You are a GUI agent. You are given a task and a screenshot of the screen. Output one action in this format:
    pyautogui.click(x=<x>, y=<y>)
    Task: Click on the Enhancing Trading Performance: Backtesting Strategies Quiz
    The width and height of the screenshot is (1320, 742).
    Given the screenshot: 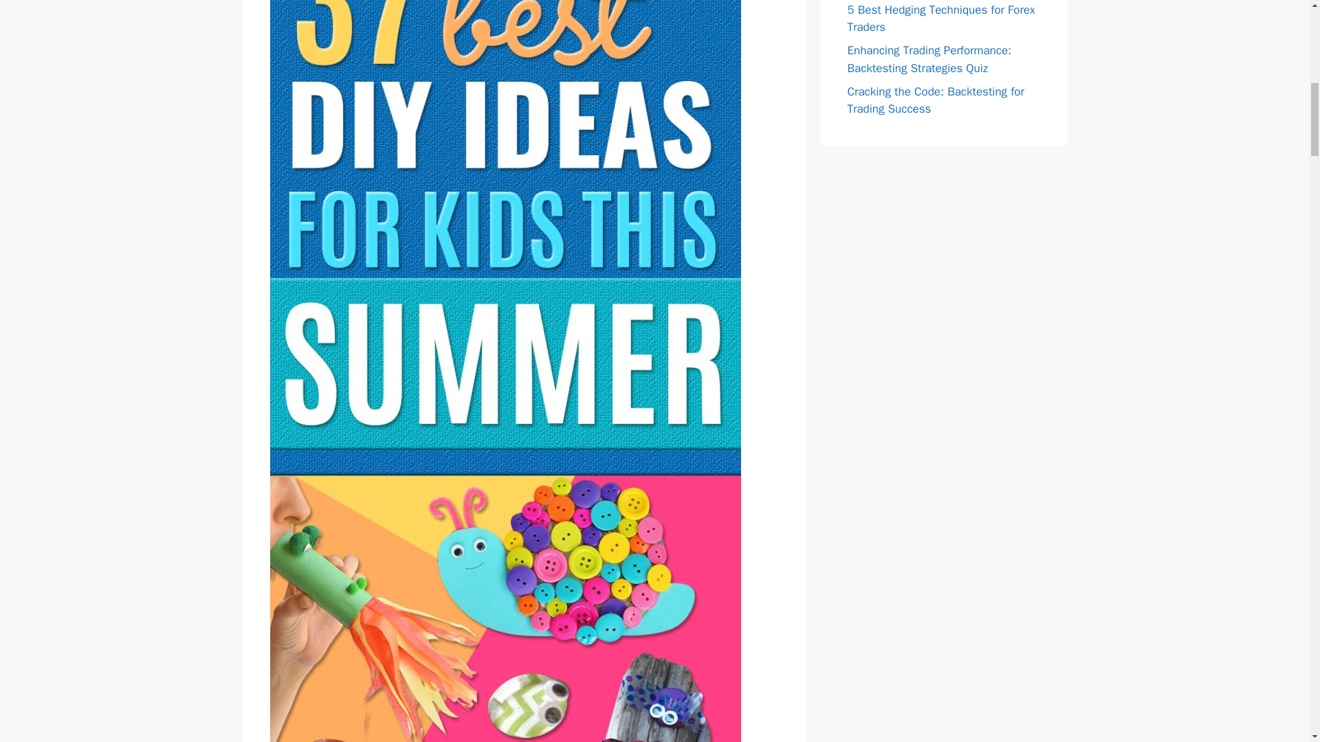 What is the action you would take?
    pyautogui.click(x=929, y=59)
    